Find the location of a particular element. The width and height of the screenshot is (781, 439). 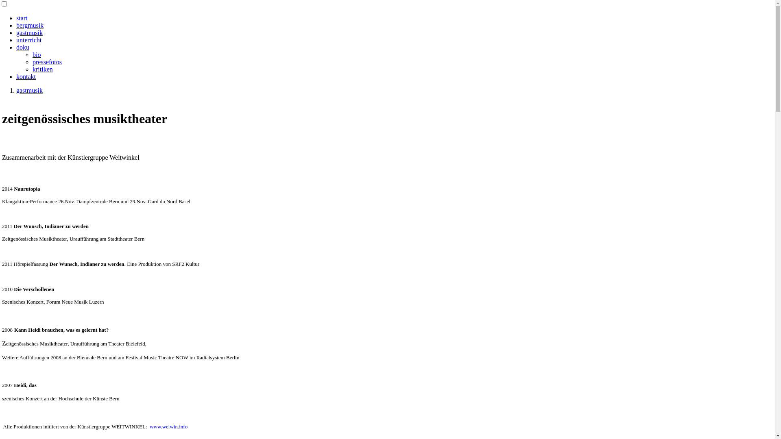

www.weiwin.info is located at coordinates (168, 427).